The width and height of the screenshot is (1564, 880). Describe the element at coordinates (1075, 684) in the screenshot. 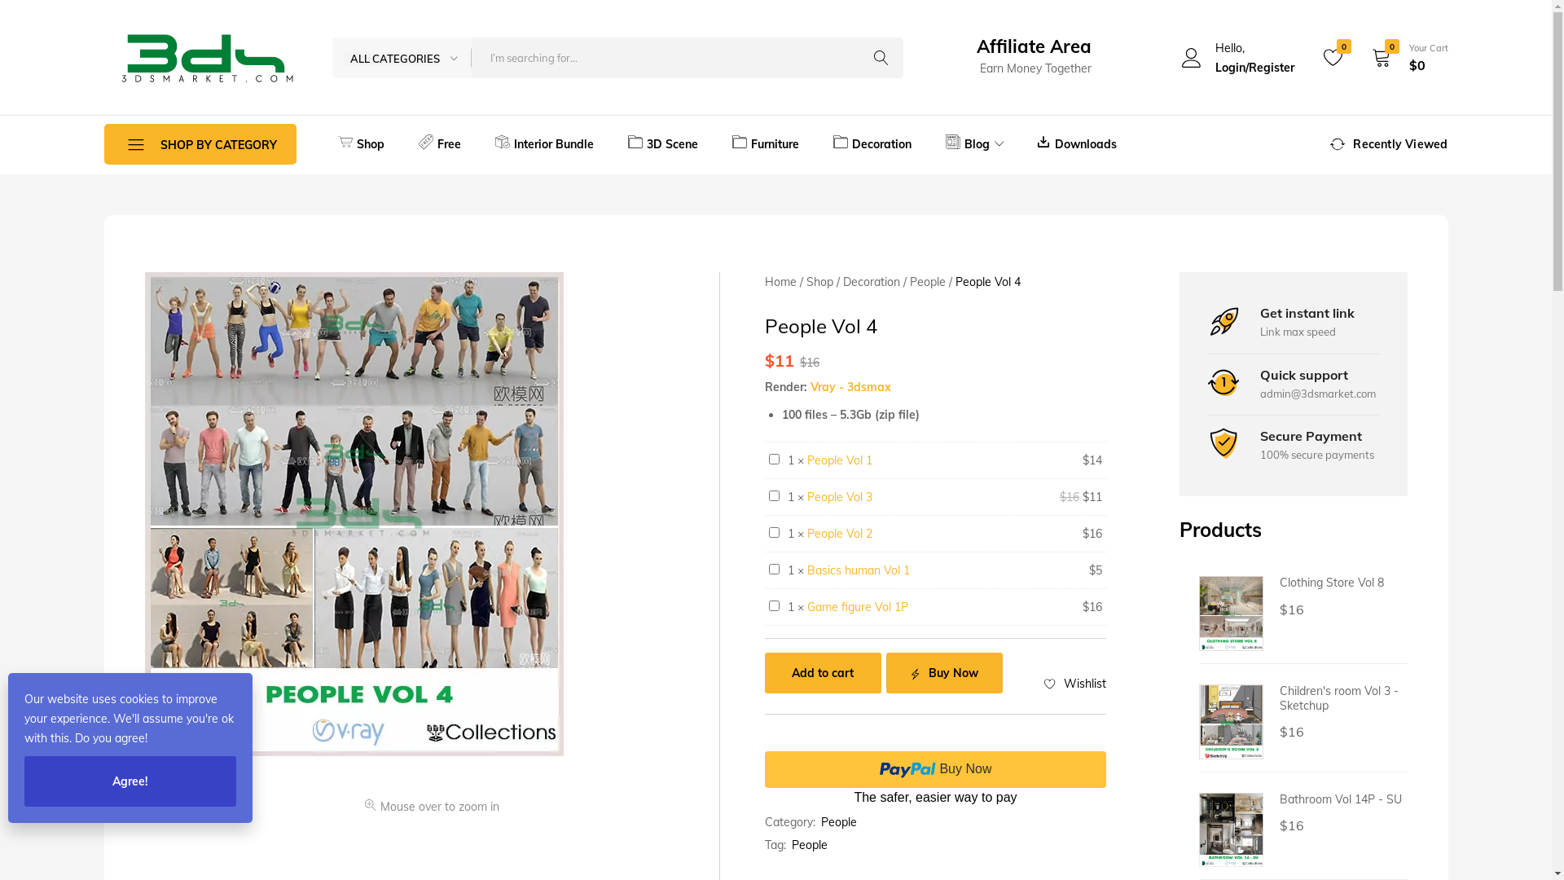

I see `Wishlist` at that location.